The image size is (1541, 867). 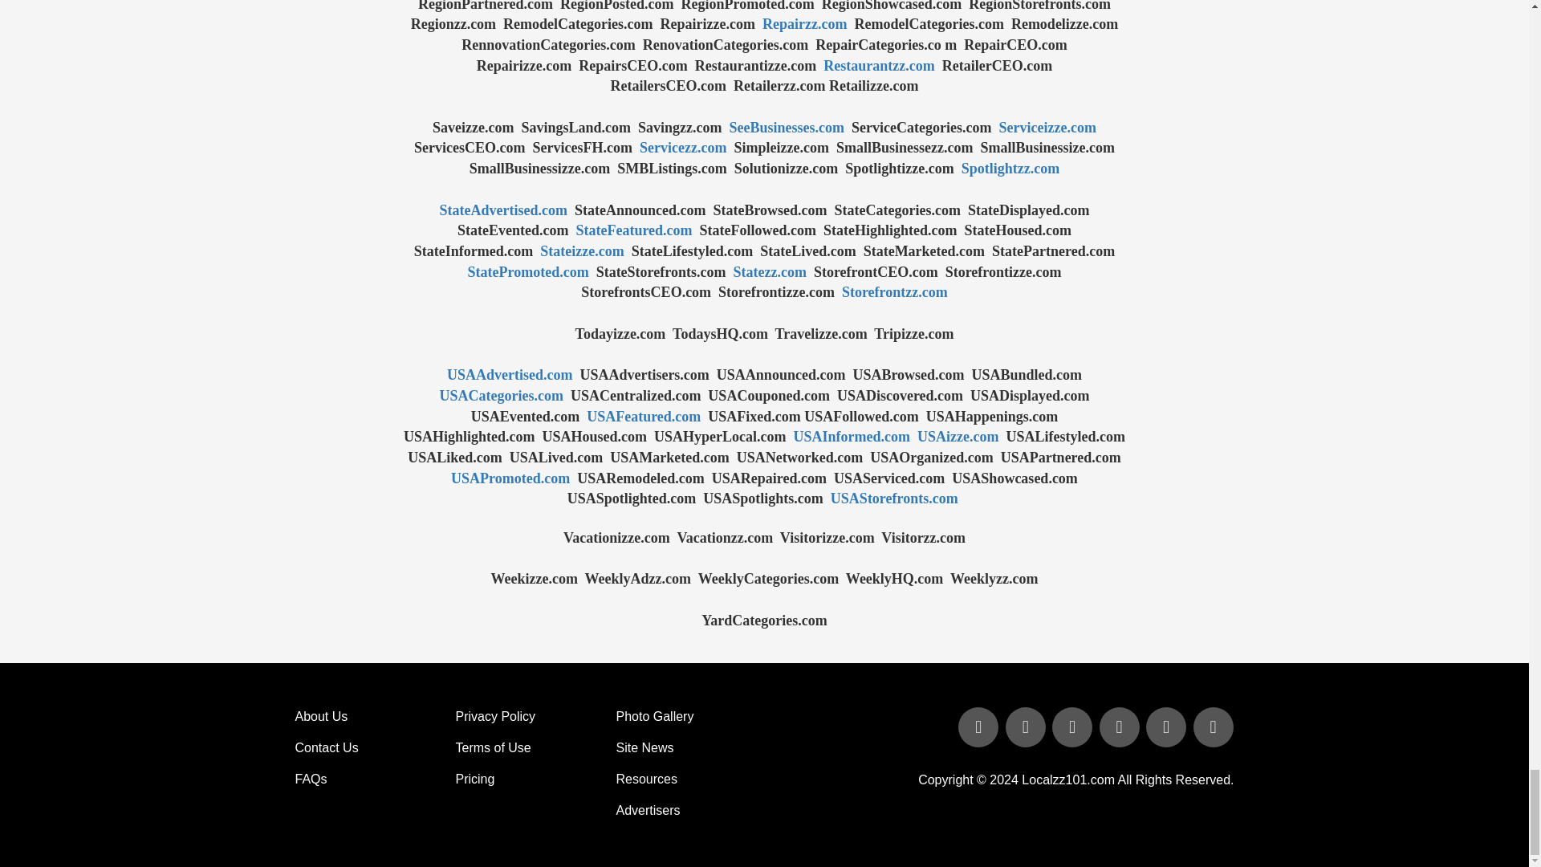 I want to click on Follow Us on You Tube, so click(x=1120, y=727).